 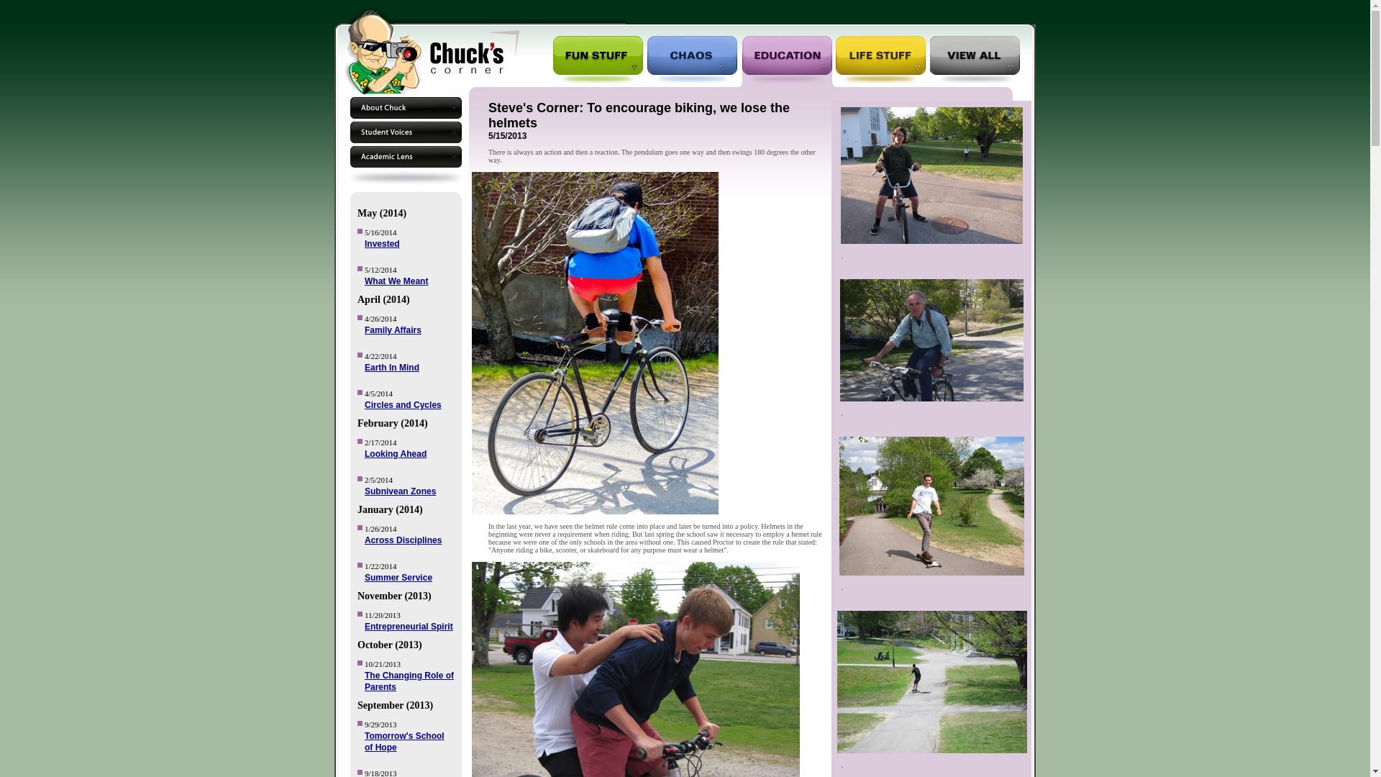 I want to click on The Changing Role of Parents, so click(x=409, y=681).